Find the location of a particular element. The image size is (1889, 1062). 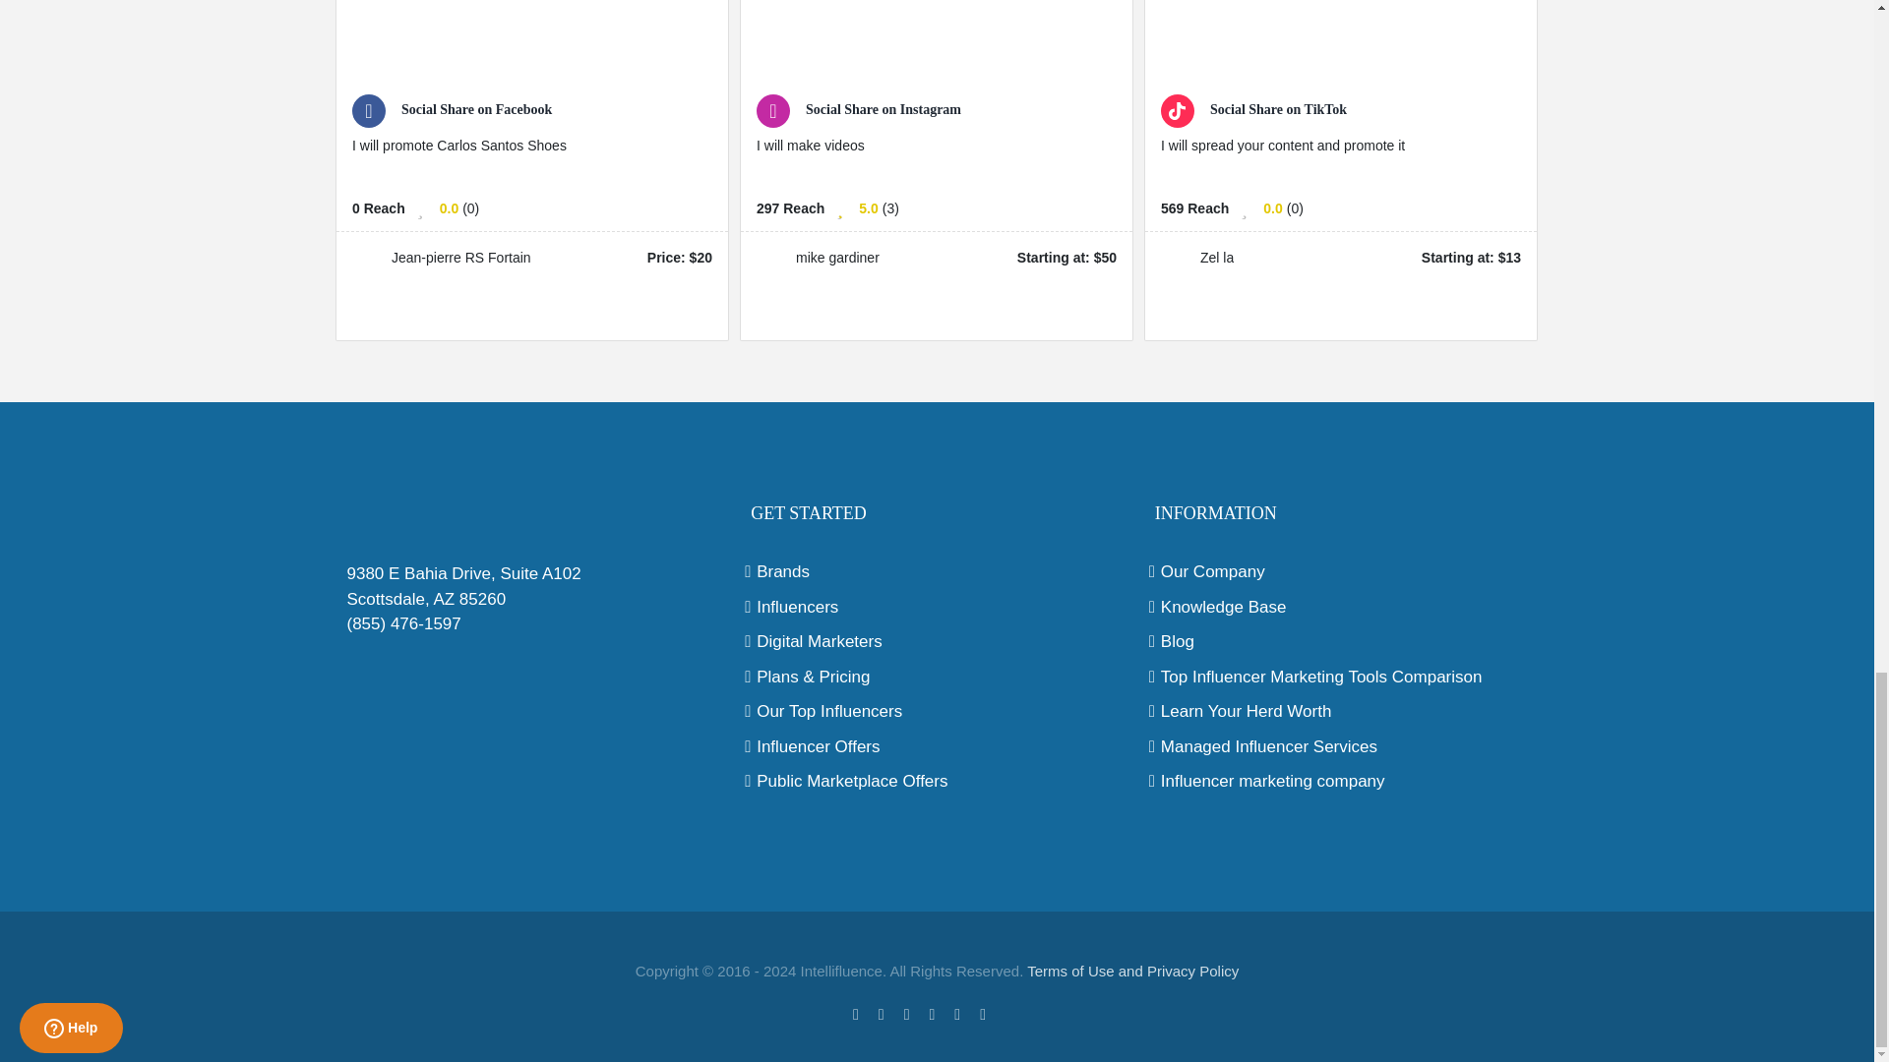

Top Influencer Marketing Tools Comparison is located at coordinates (1342, 678).